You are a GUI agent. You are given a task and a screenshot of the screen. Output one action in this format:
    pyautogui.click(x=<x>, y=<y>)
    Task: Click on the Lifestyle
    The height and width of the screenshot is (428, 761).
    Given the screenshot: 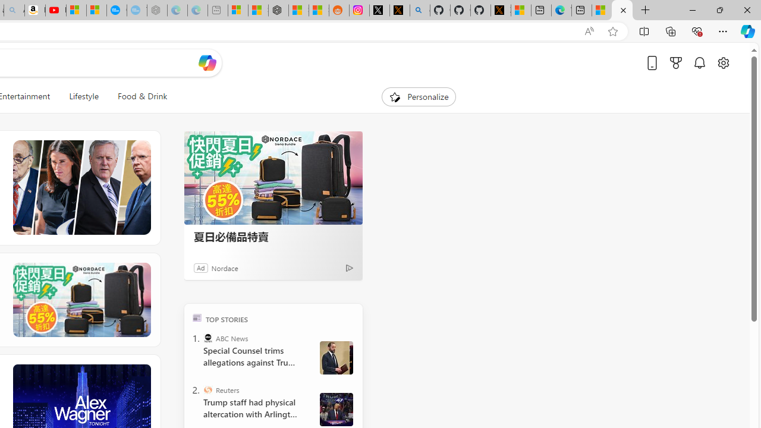 What is the action you would take?
    pyautogui.click(x=84, y=96)
    